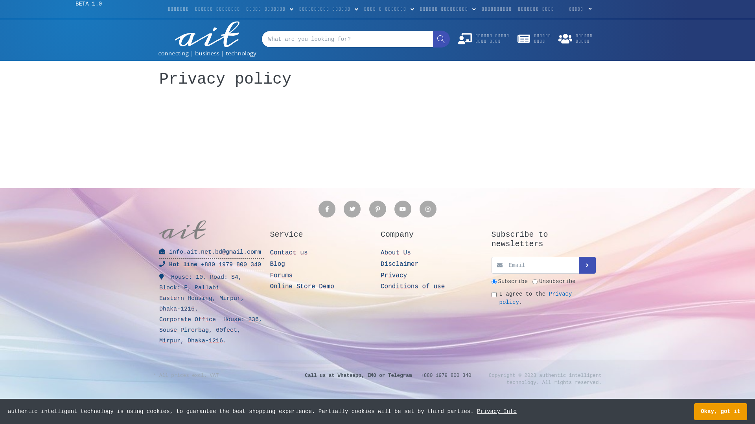 The image size is (755, 424). Describe the element at coordinates (587, 265) in the screenshot. I see `Submit` at that location.